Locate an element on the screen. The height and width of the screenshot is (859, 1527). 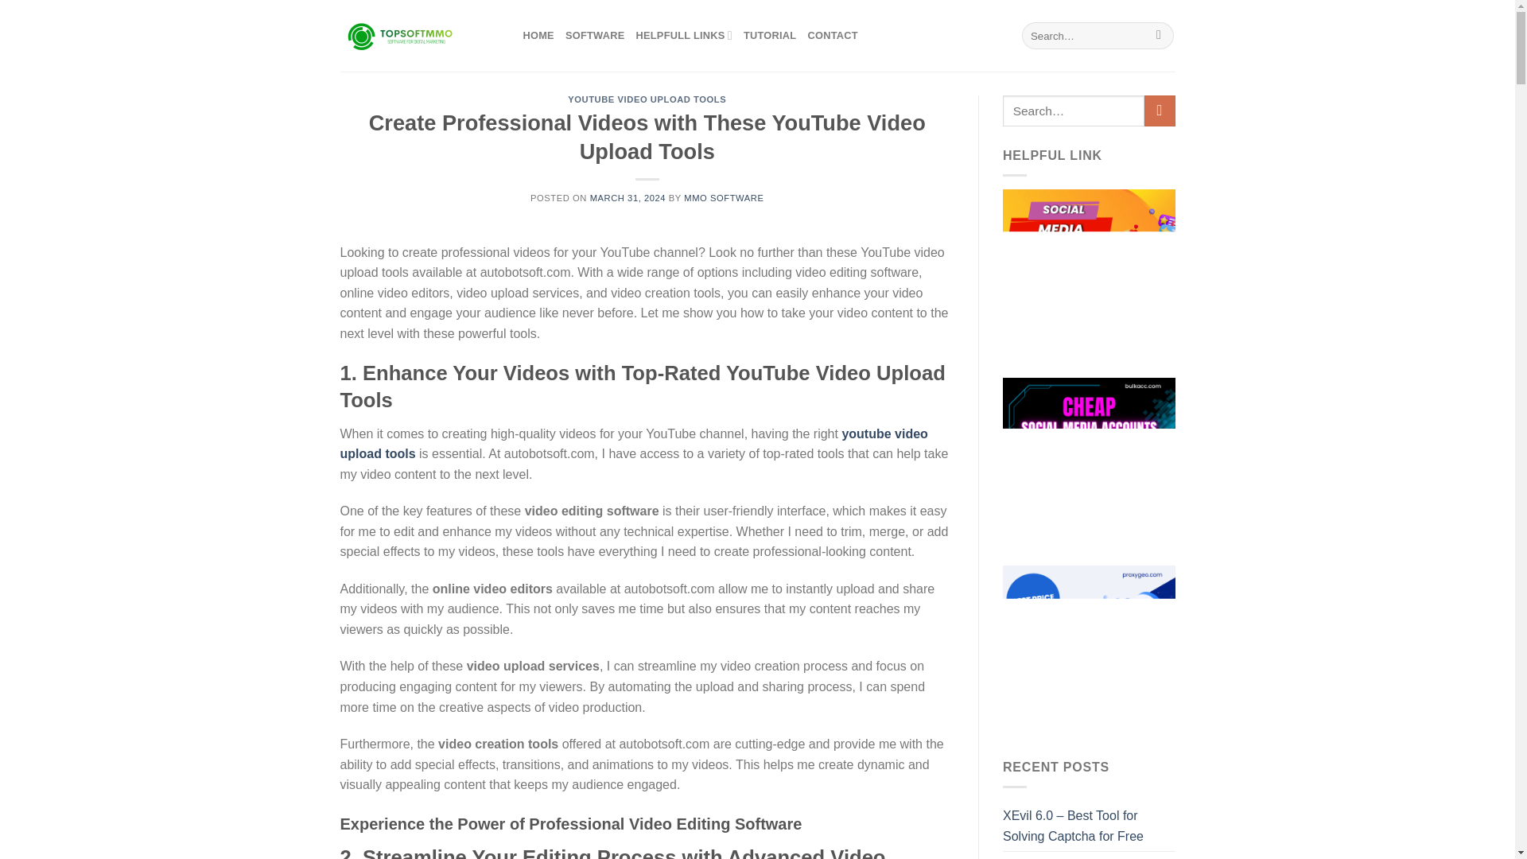
CONTACT is located at coordinates (832, 35).